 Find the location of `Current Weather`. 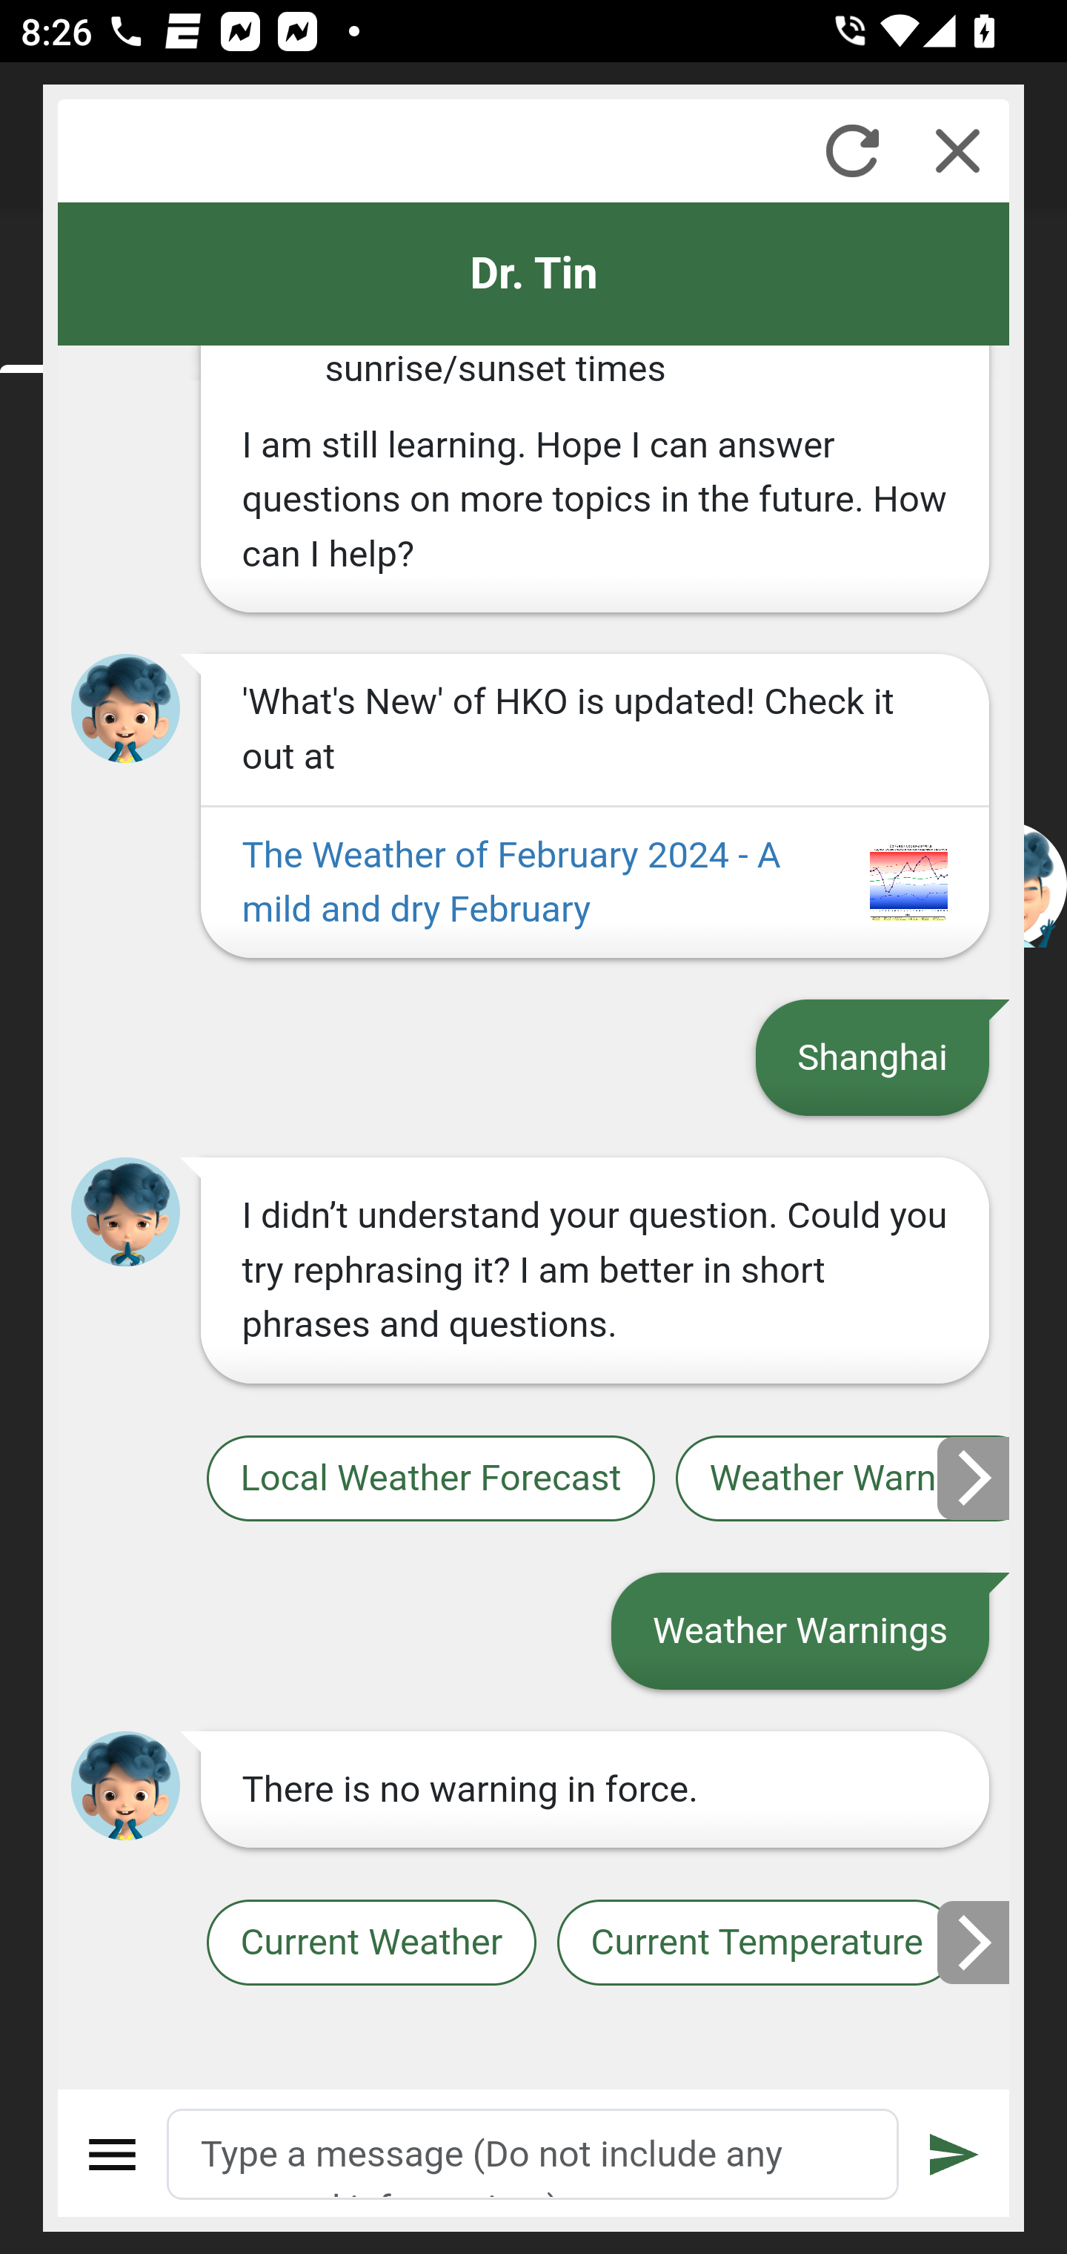

Current Weather is located at coordinates (370, 1944).